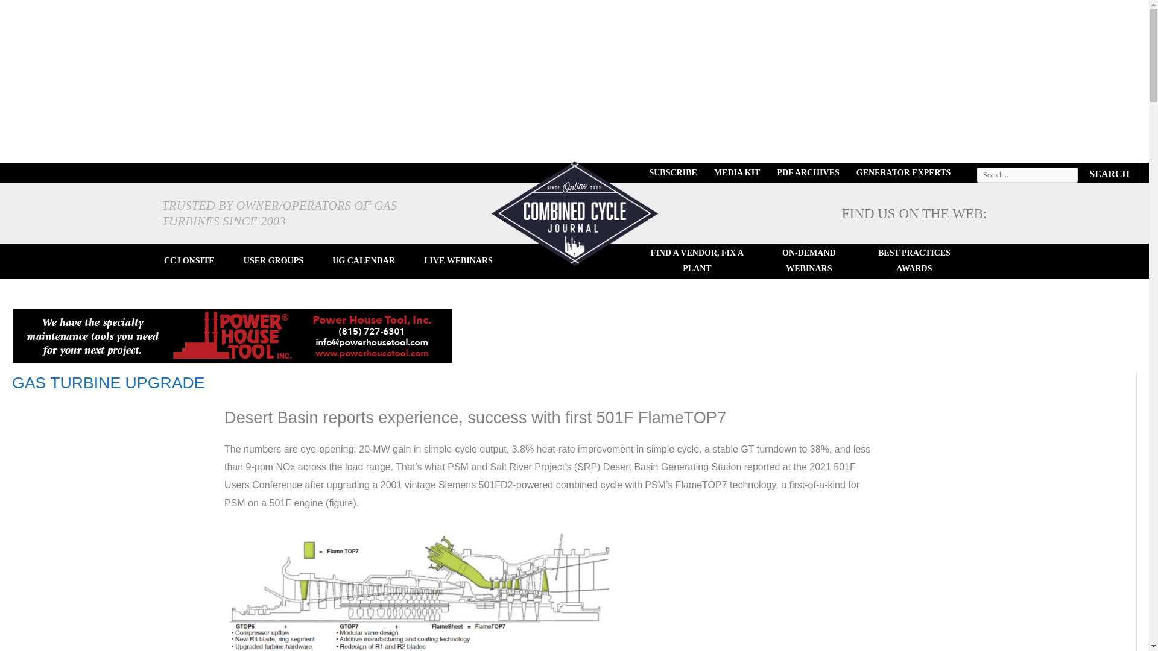  I want to click on UG CALENDAR, so click(363, 261).